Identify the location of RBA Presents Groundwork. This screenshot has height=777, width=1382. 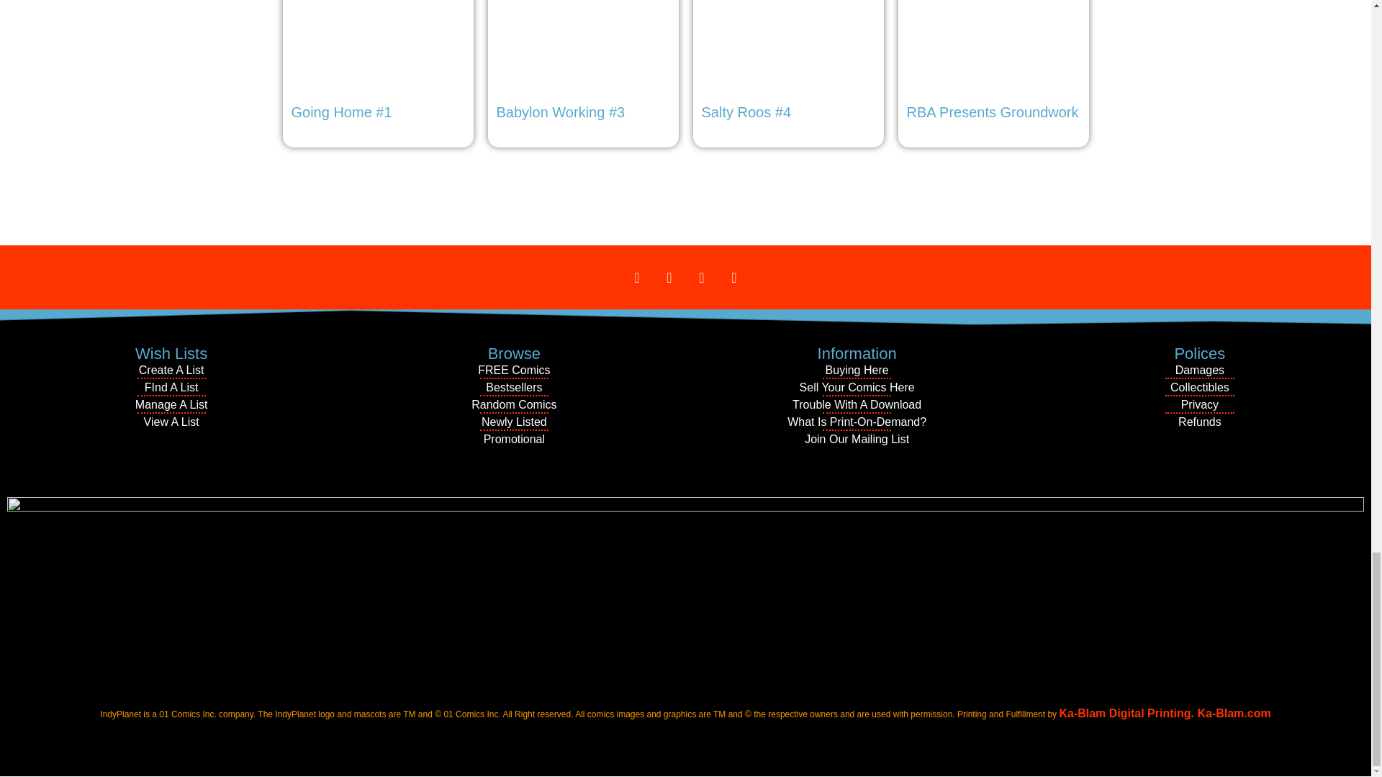
(993, 64).